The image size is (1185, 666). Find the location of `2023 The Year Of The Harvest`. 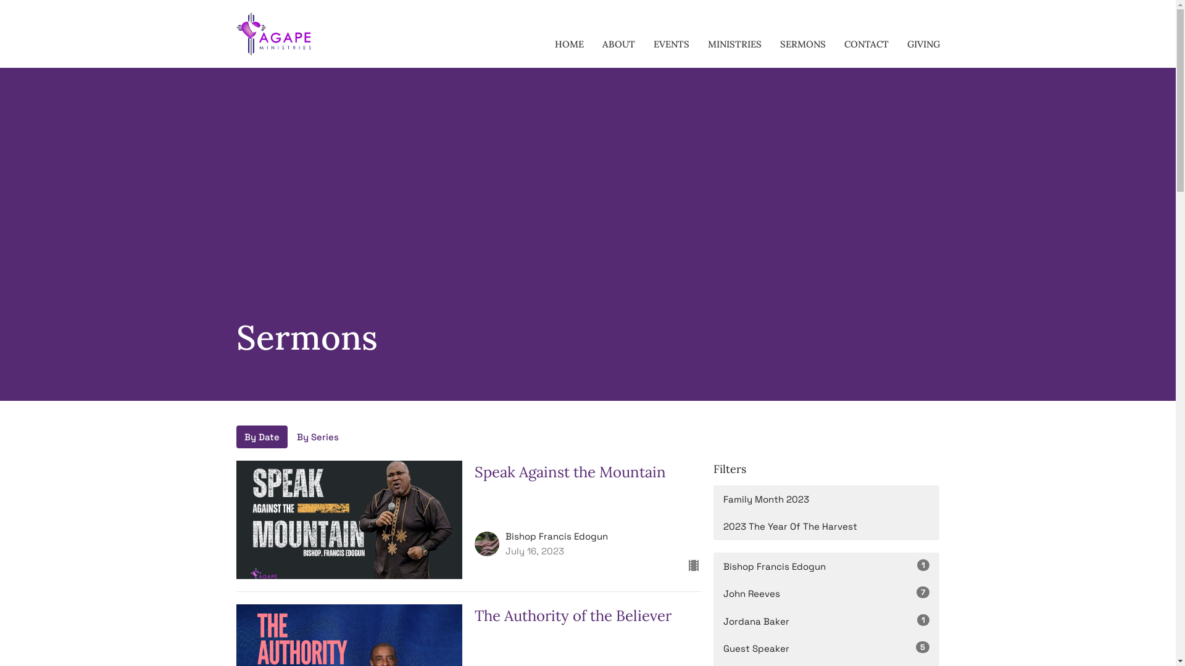

2023 The Year Of The Harvest is located at coordinates (827, 527).